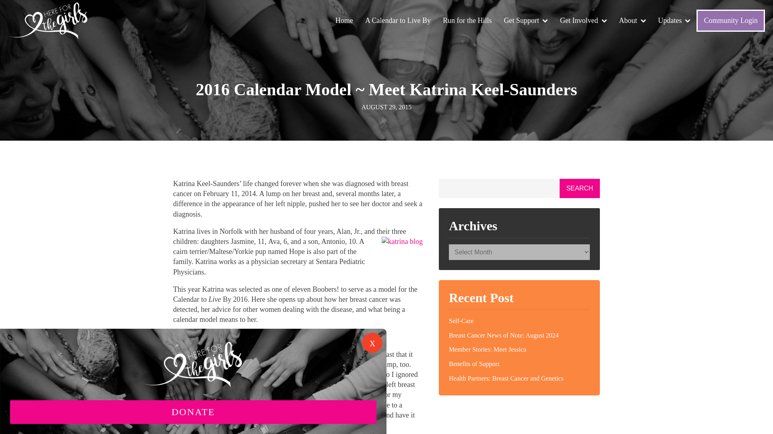 The image size is (773, 434). What do you see at coordinates (519, 379) in the screenshot?
I see `Health Partners: Breast Cancer and Genetics` at bounding box center [519, 379].